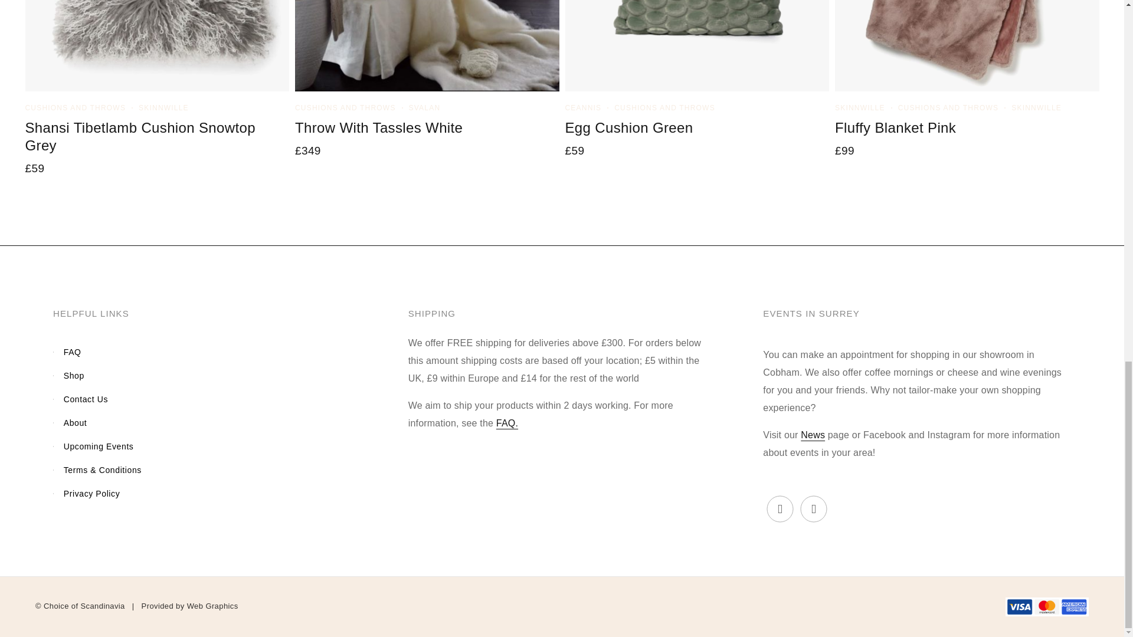 The width and height of the screenshot is (1133, 637). Describe the element at coordinates (425, 108) in the screenshot. I see `View all posts in Svalan` at that location.